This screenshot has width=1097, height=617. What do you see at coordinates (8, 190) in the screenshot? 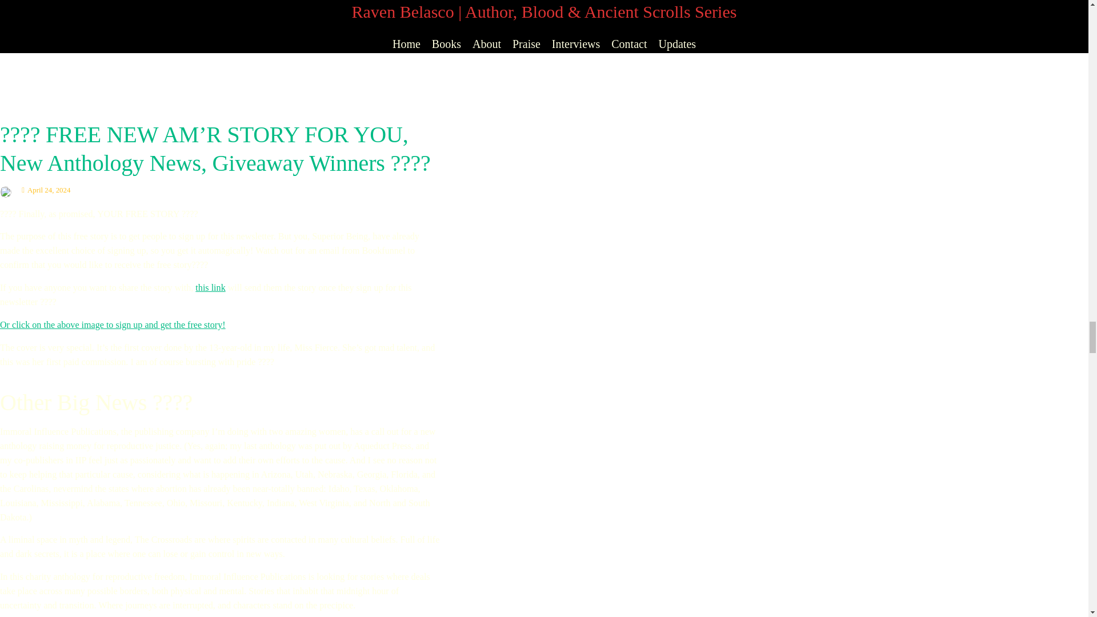
I see `View all posts by ` at bounding box center [8, 190].